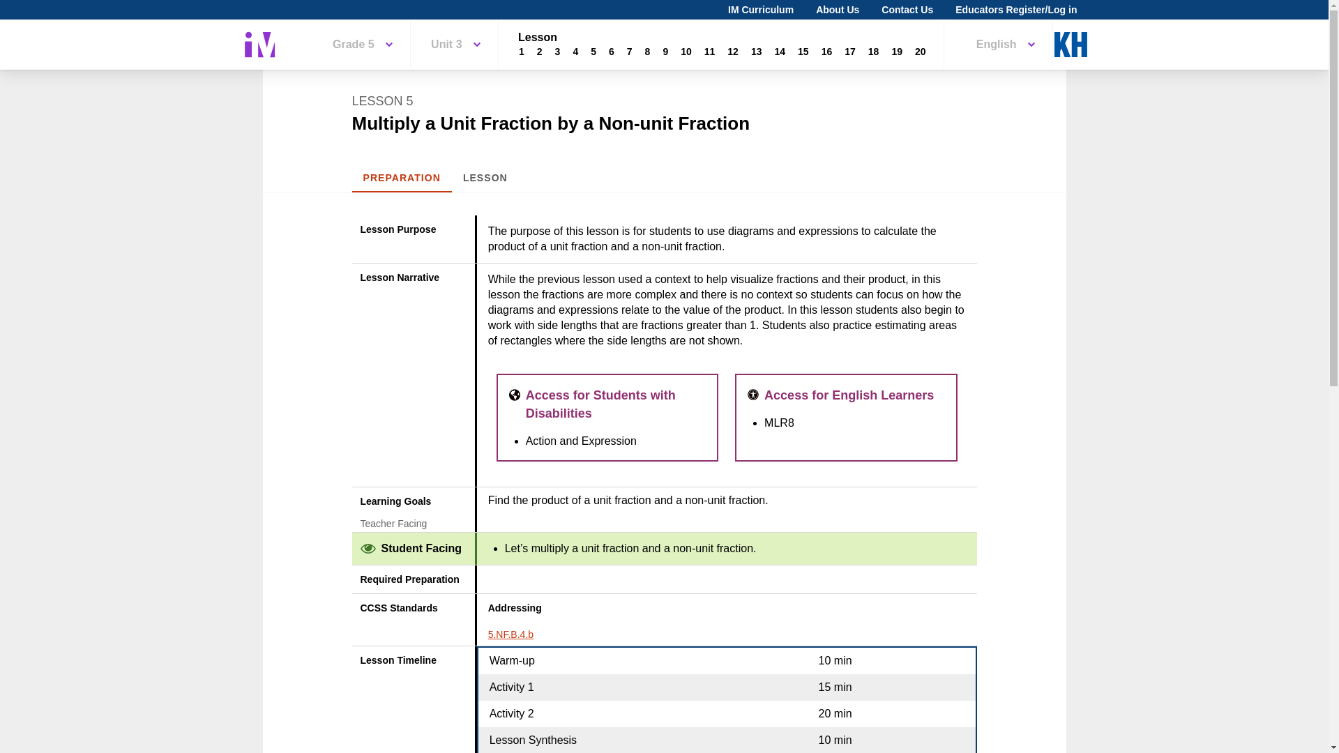 Image resolution: width=1339 pixels, height=753 pixels. Describe the element at coordinates (686, 52) in the screenshot. I see `10` at that location.